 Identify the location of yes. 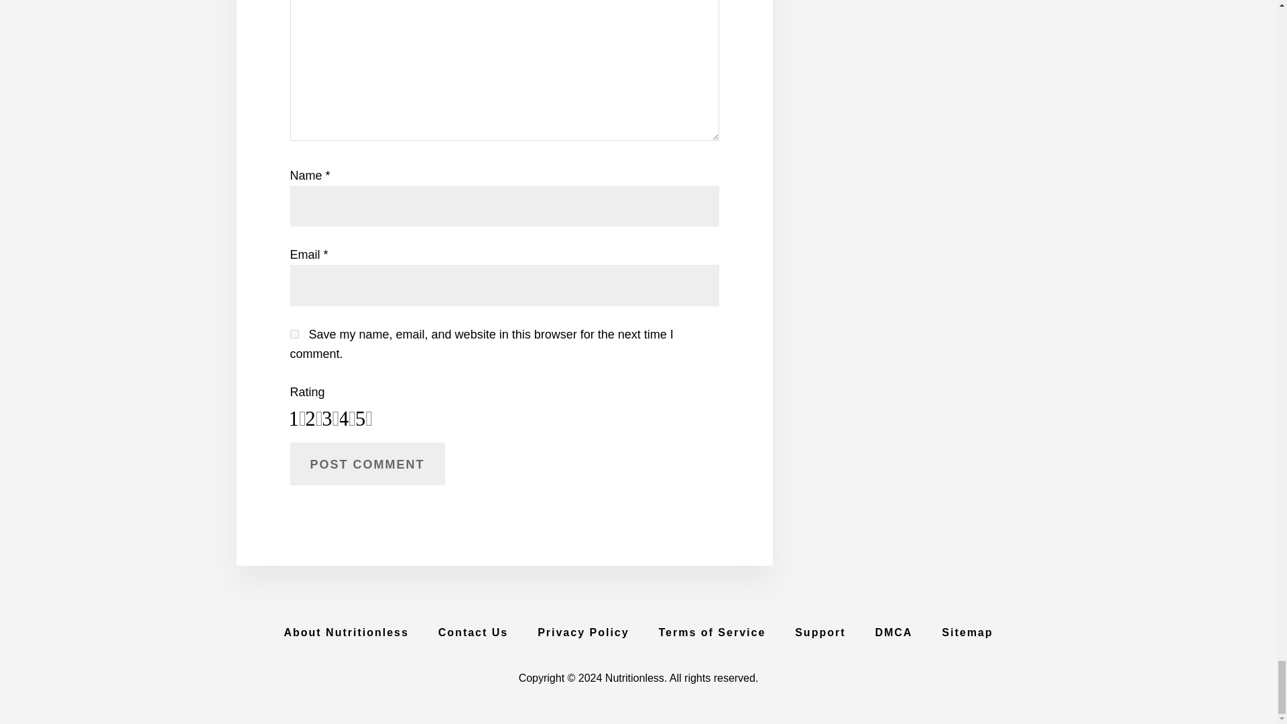
(294, 334).